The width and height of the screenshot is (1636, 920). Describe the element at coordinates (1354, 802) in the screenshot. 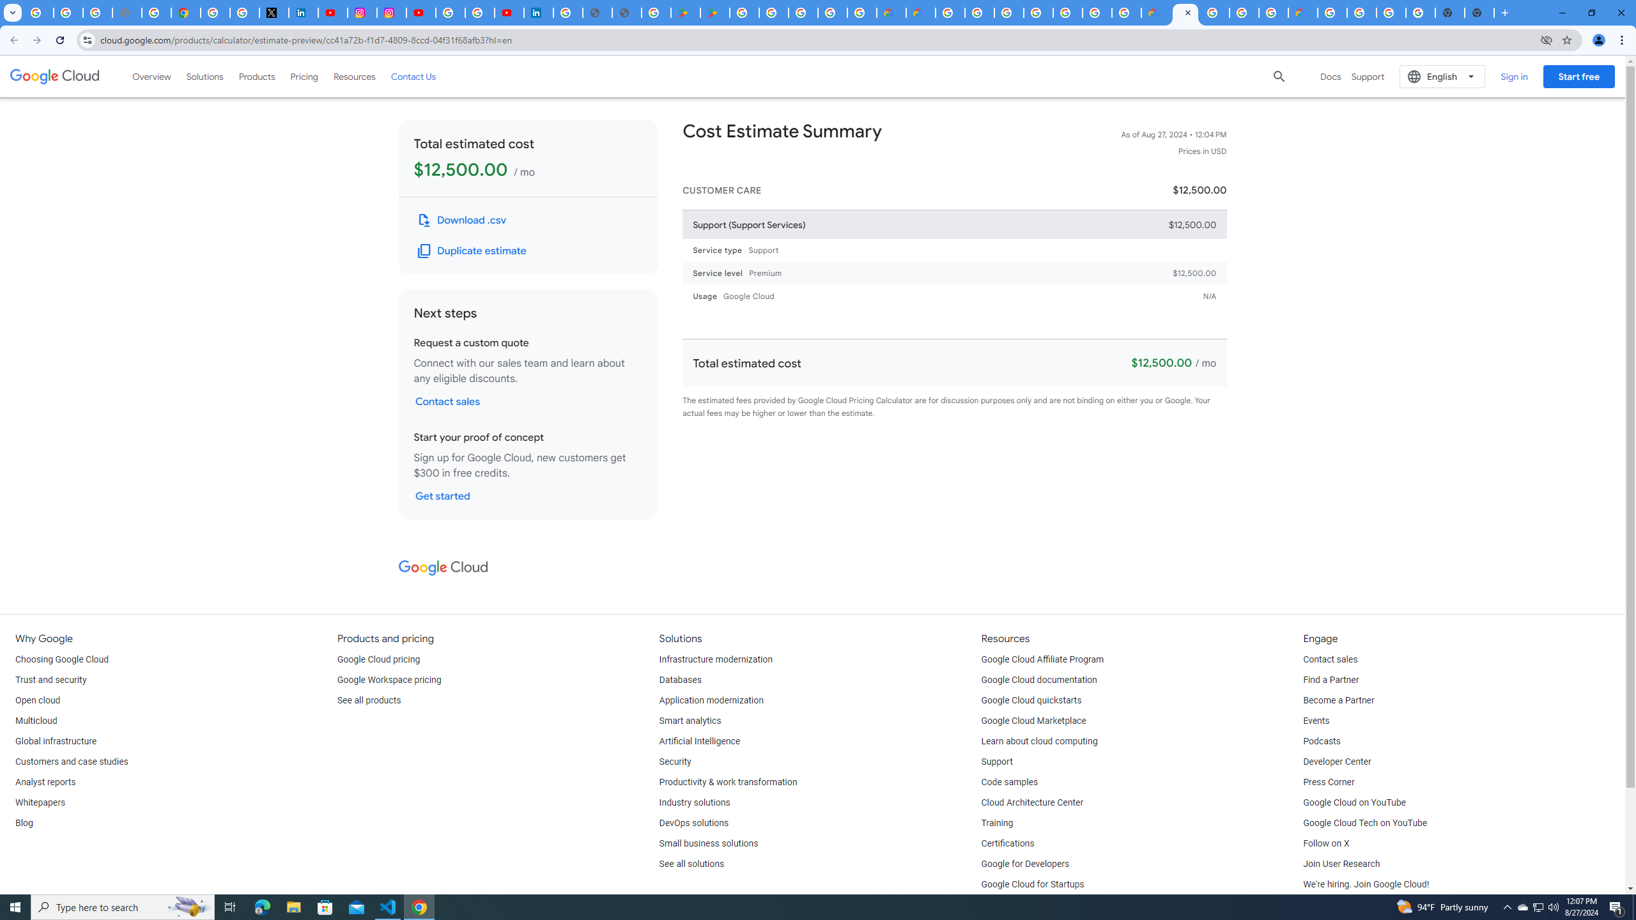

I see `Google Cloud on YouTube` at that location.